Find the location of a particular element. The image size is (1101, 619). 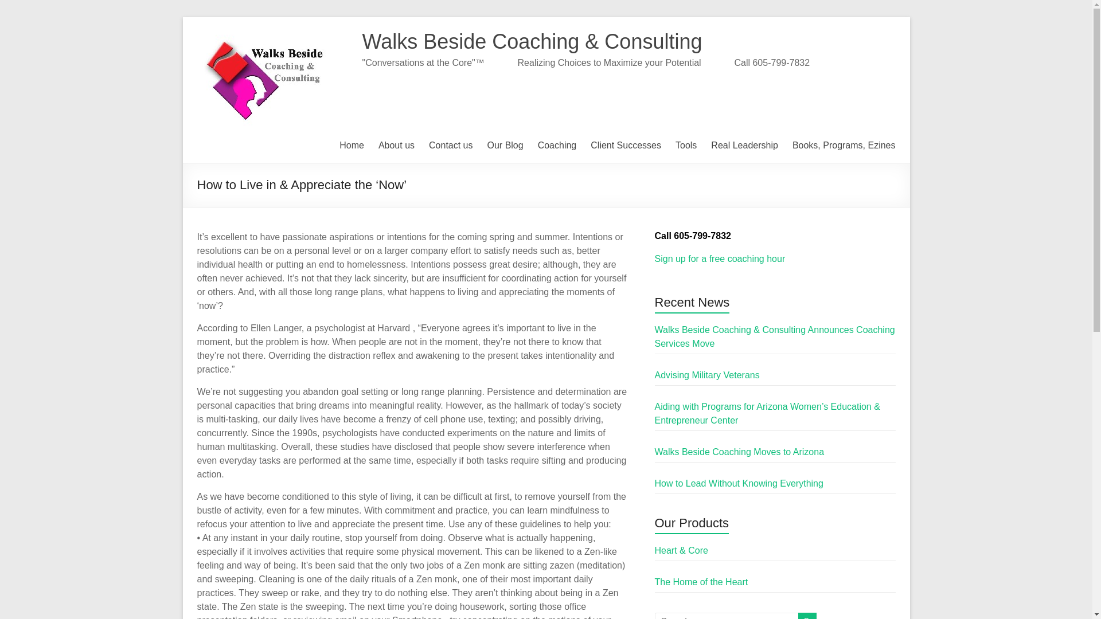

Walks Beside Coaching Moves to Arizona is located at coordinates (740, 452).